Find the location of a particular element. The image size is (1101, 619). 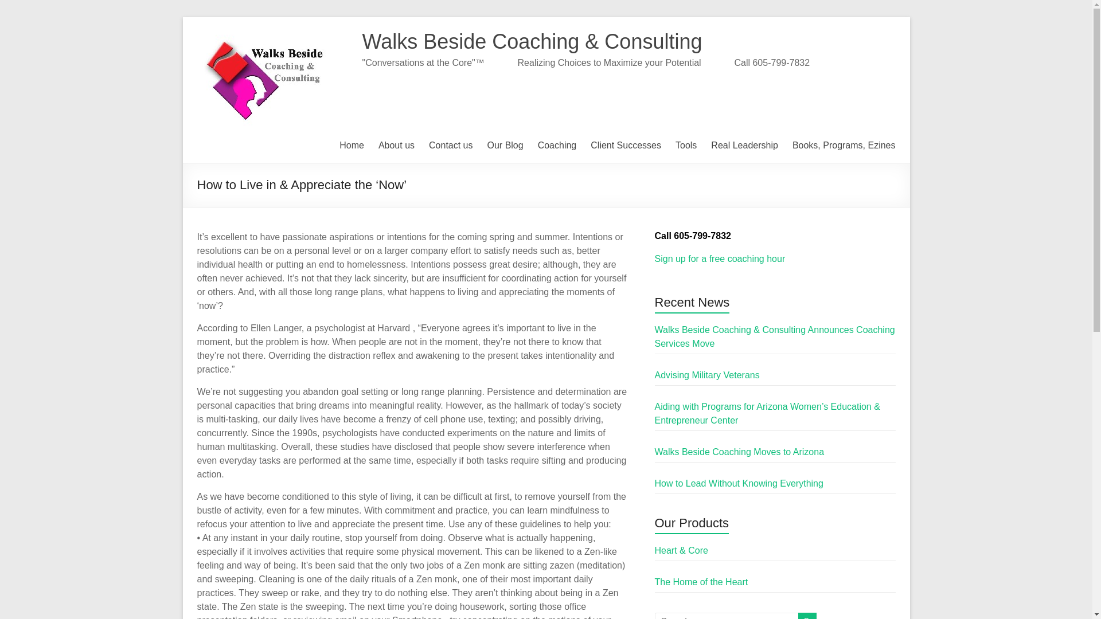

Walks Beside Coaching Moves to Arizona is located at coordinates (740, 452).